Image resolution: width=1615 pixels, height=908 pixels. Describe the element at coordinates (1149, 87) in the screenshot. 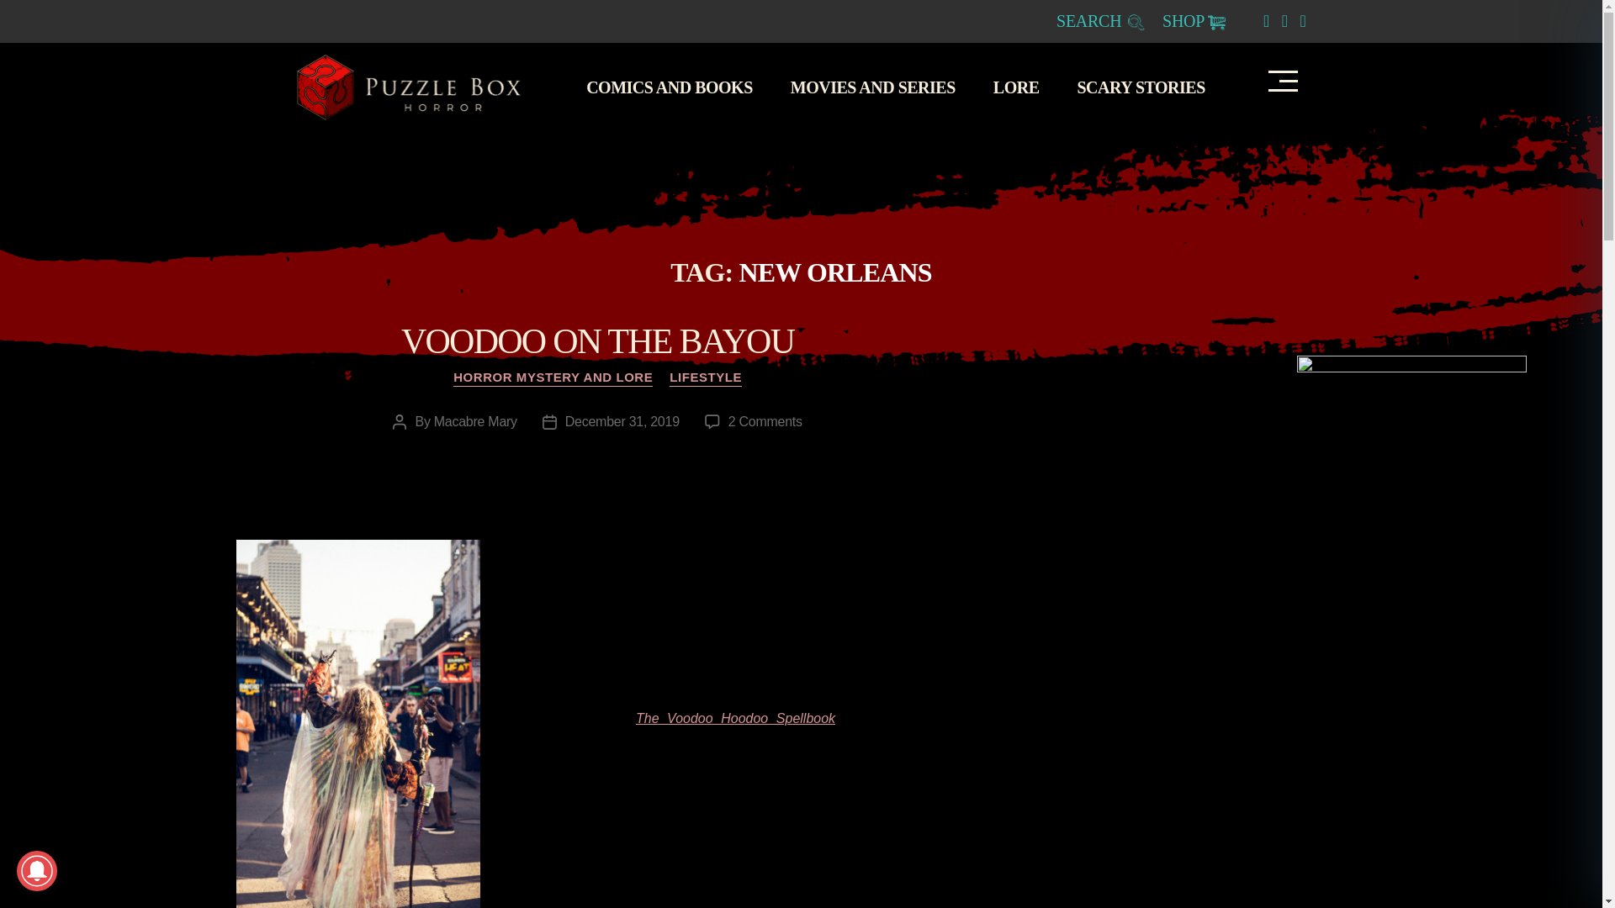

I see `SCARY STORIES` at that location.